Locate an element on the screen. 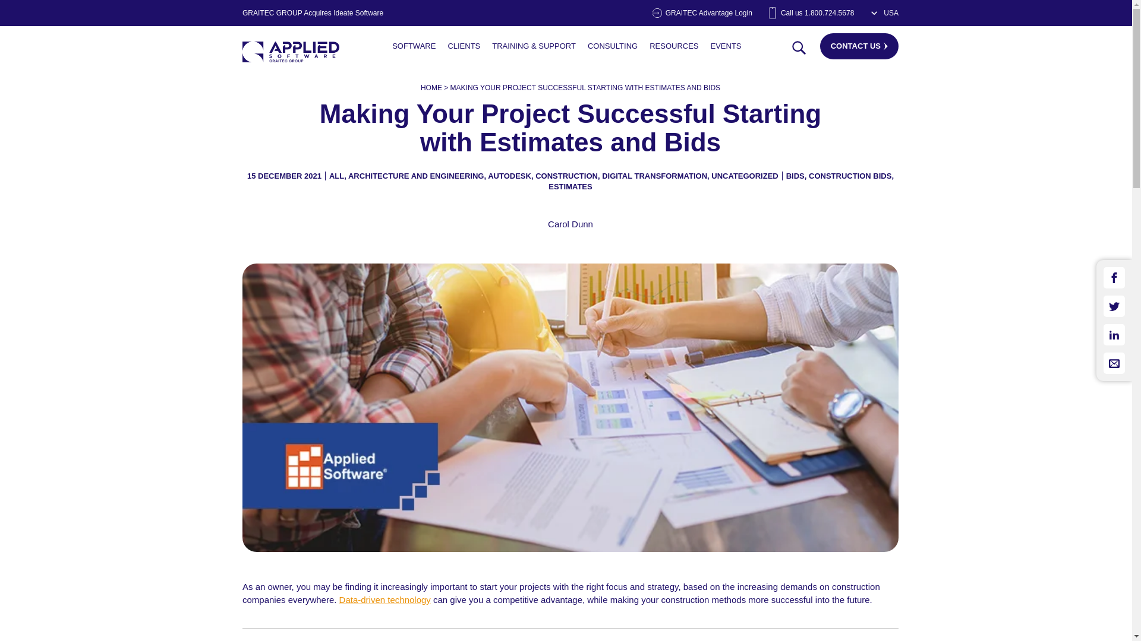 This screenshot has width=1141, height=641. GRAITEC GROUP Acquires Ideate Software is located at coordinates (313, 13).